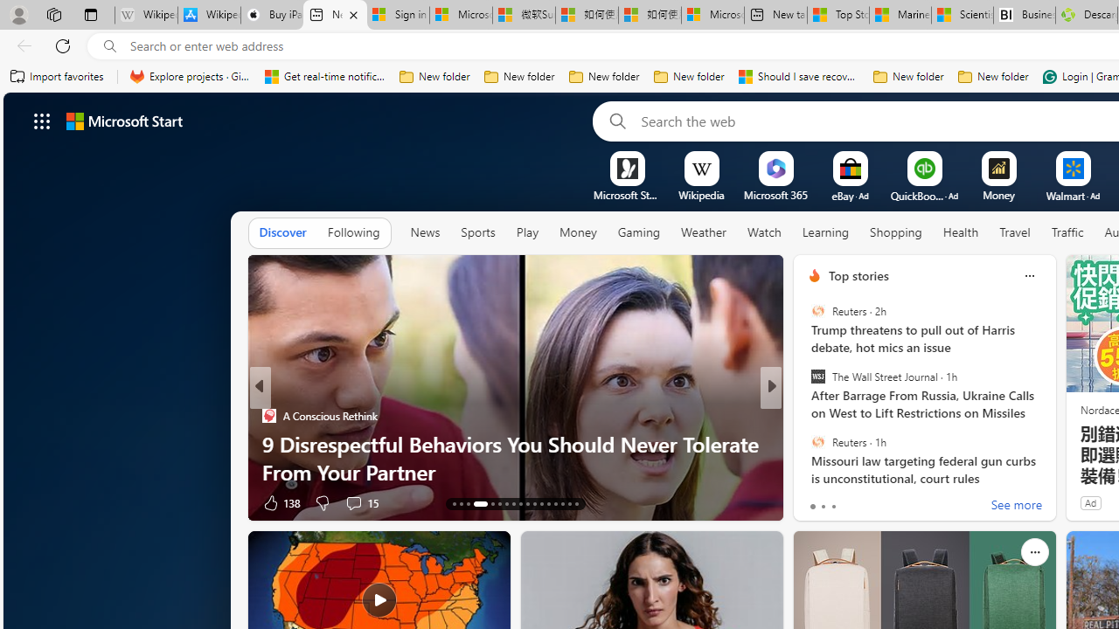  I want to click on AutomationID: tab-25, so click(549, 503).